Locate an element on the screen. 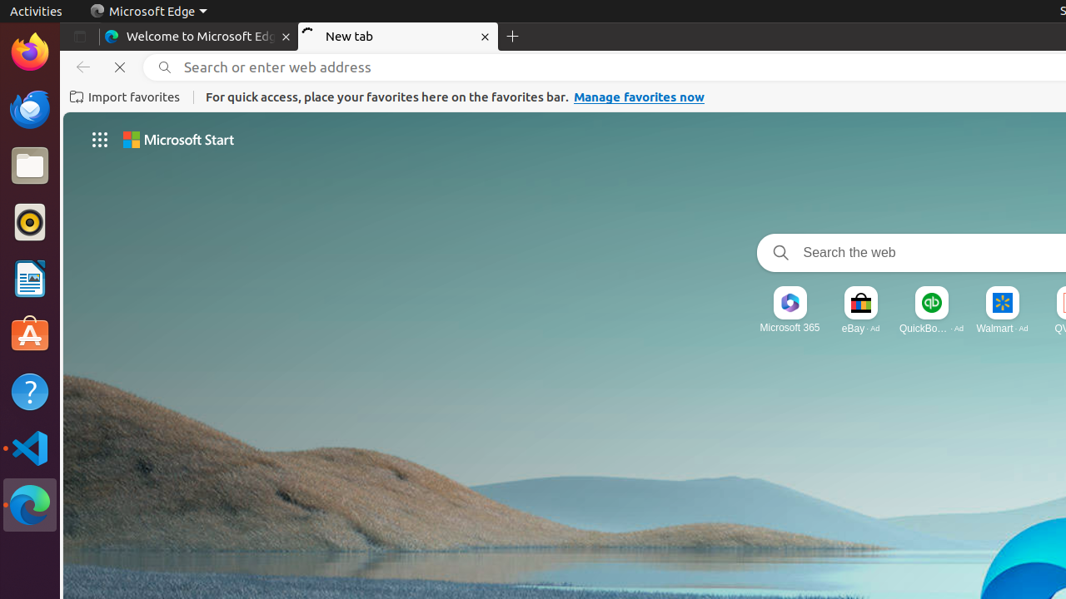 The width and height of the screenshot is (1066, 599). Back is located at coordinates (80, 67).